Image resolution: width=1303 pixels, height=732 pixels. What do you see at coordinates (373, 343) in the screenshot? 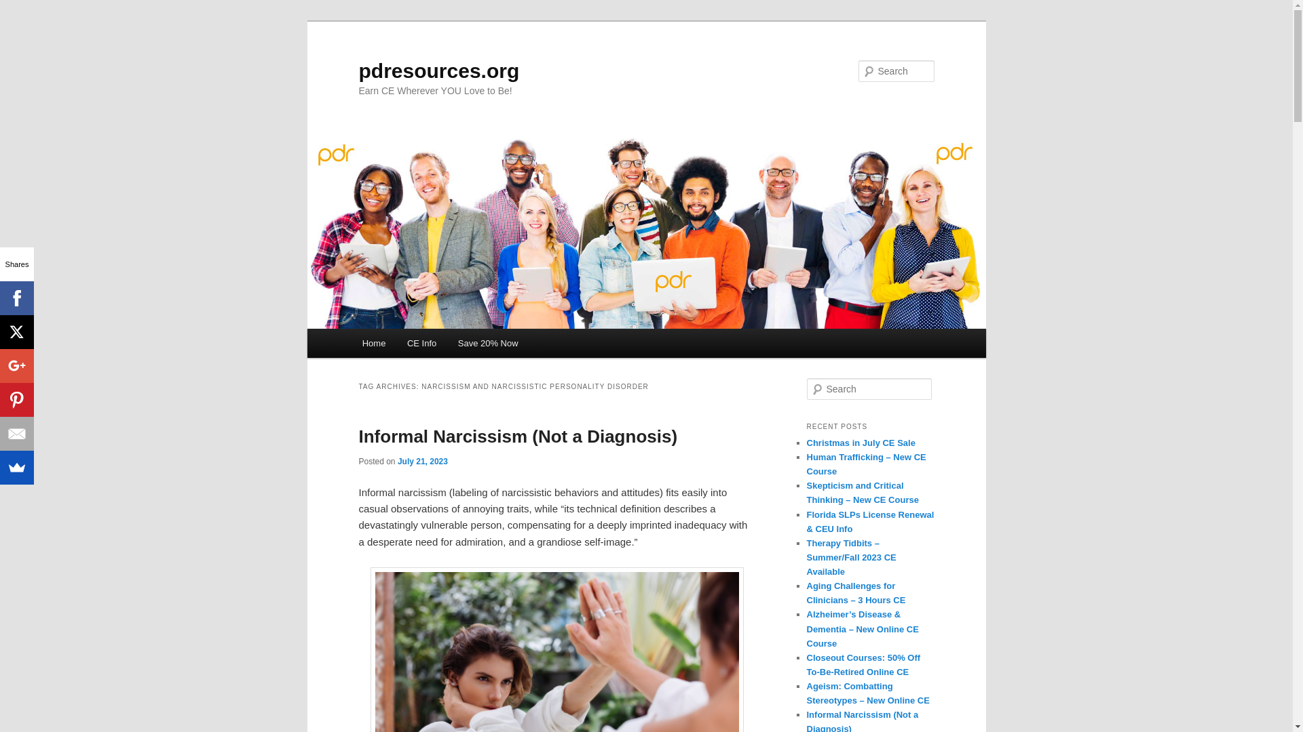
I see `Home` at bounding box center [373, 343].